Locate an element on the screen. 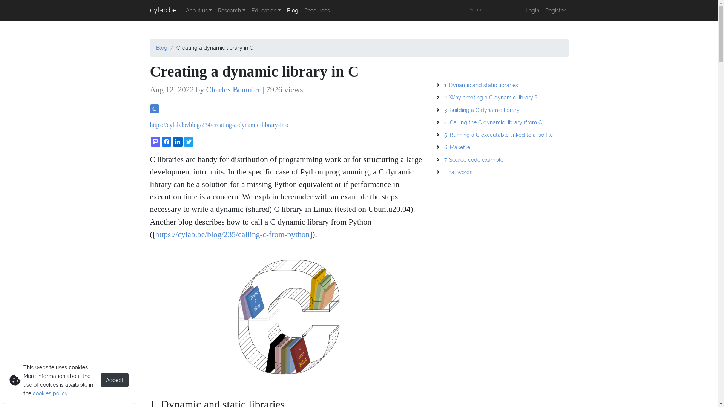 This screenshot has width=724, height=407. 2. Why creating a C dynamic library ? is located at coordinates (491, 97).